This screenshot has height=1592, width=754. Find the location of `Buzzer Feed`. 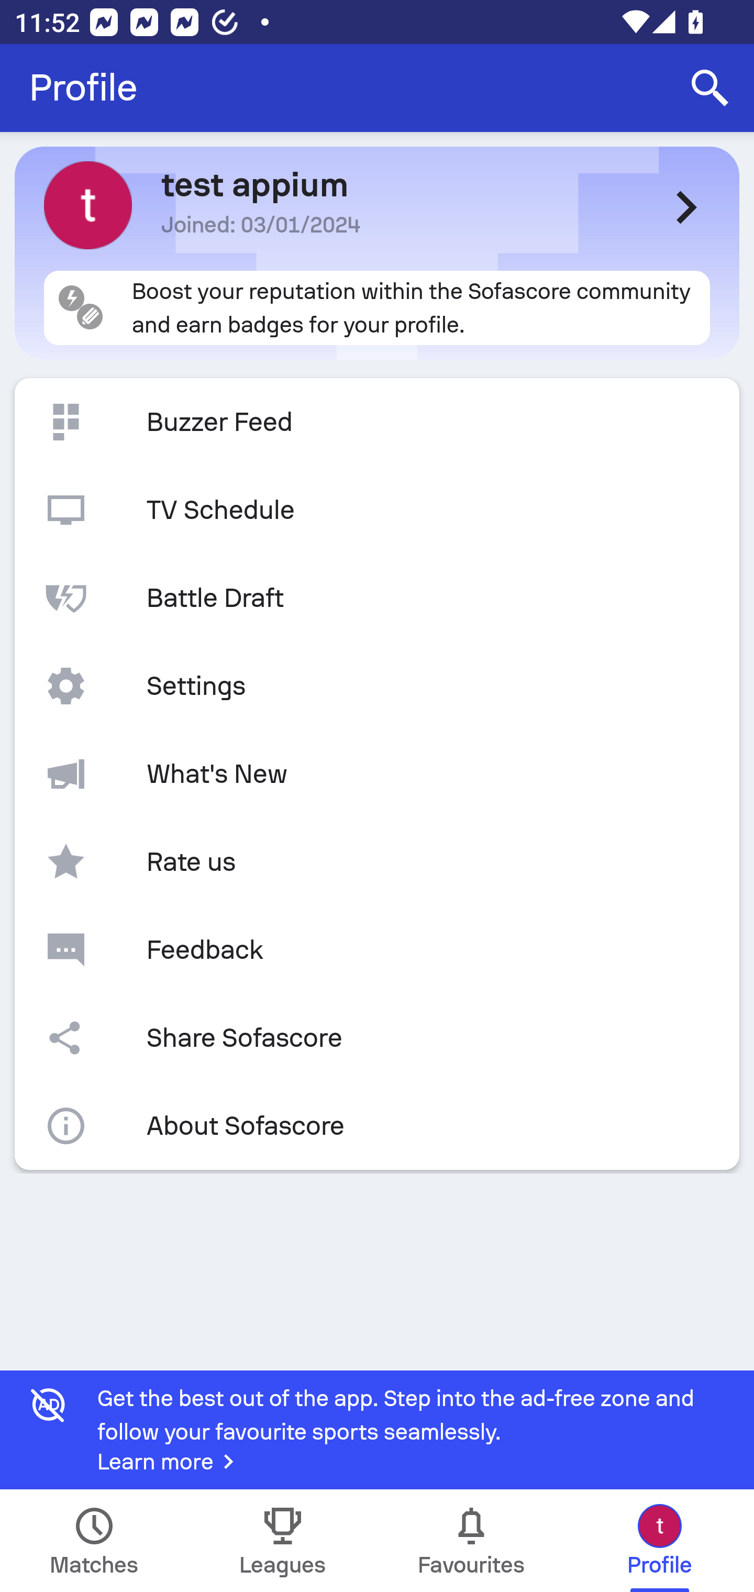

Buzzer Feed is located at coordinates (377, 422).